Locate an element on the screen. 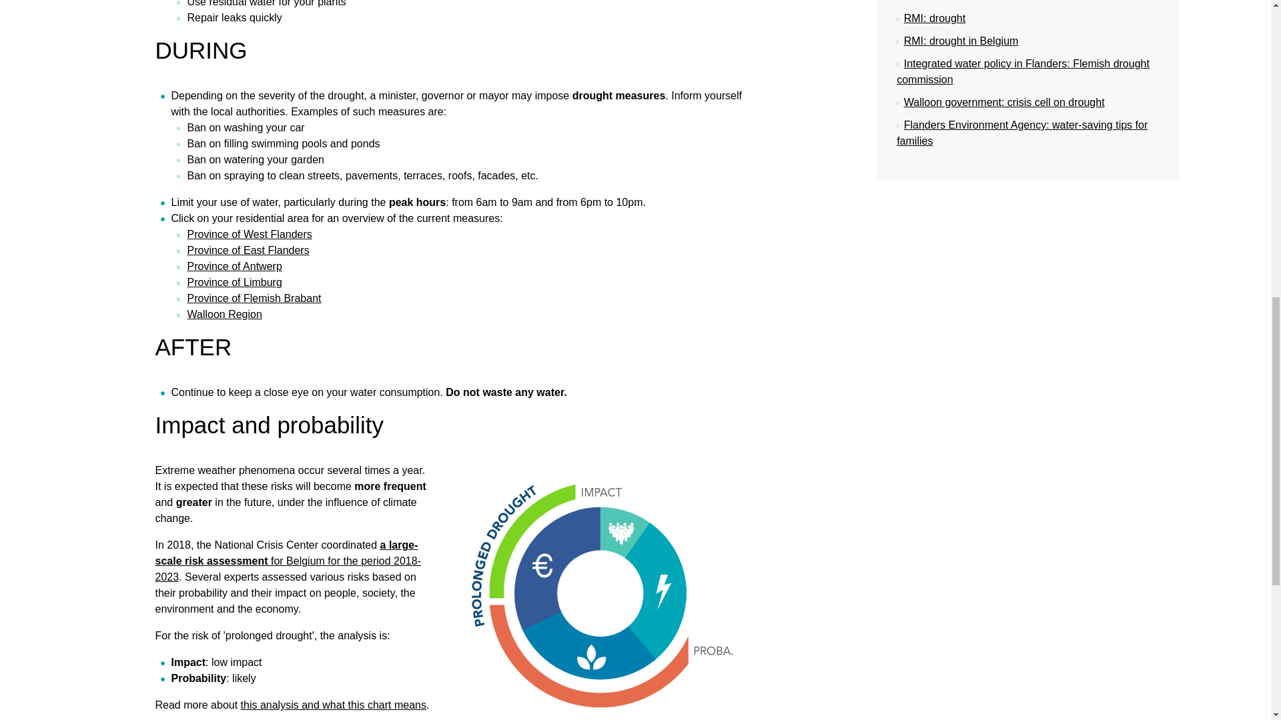  Walloon Region is located at coordinates (224, 314).